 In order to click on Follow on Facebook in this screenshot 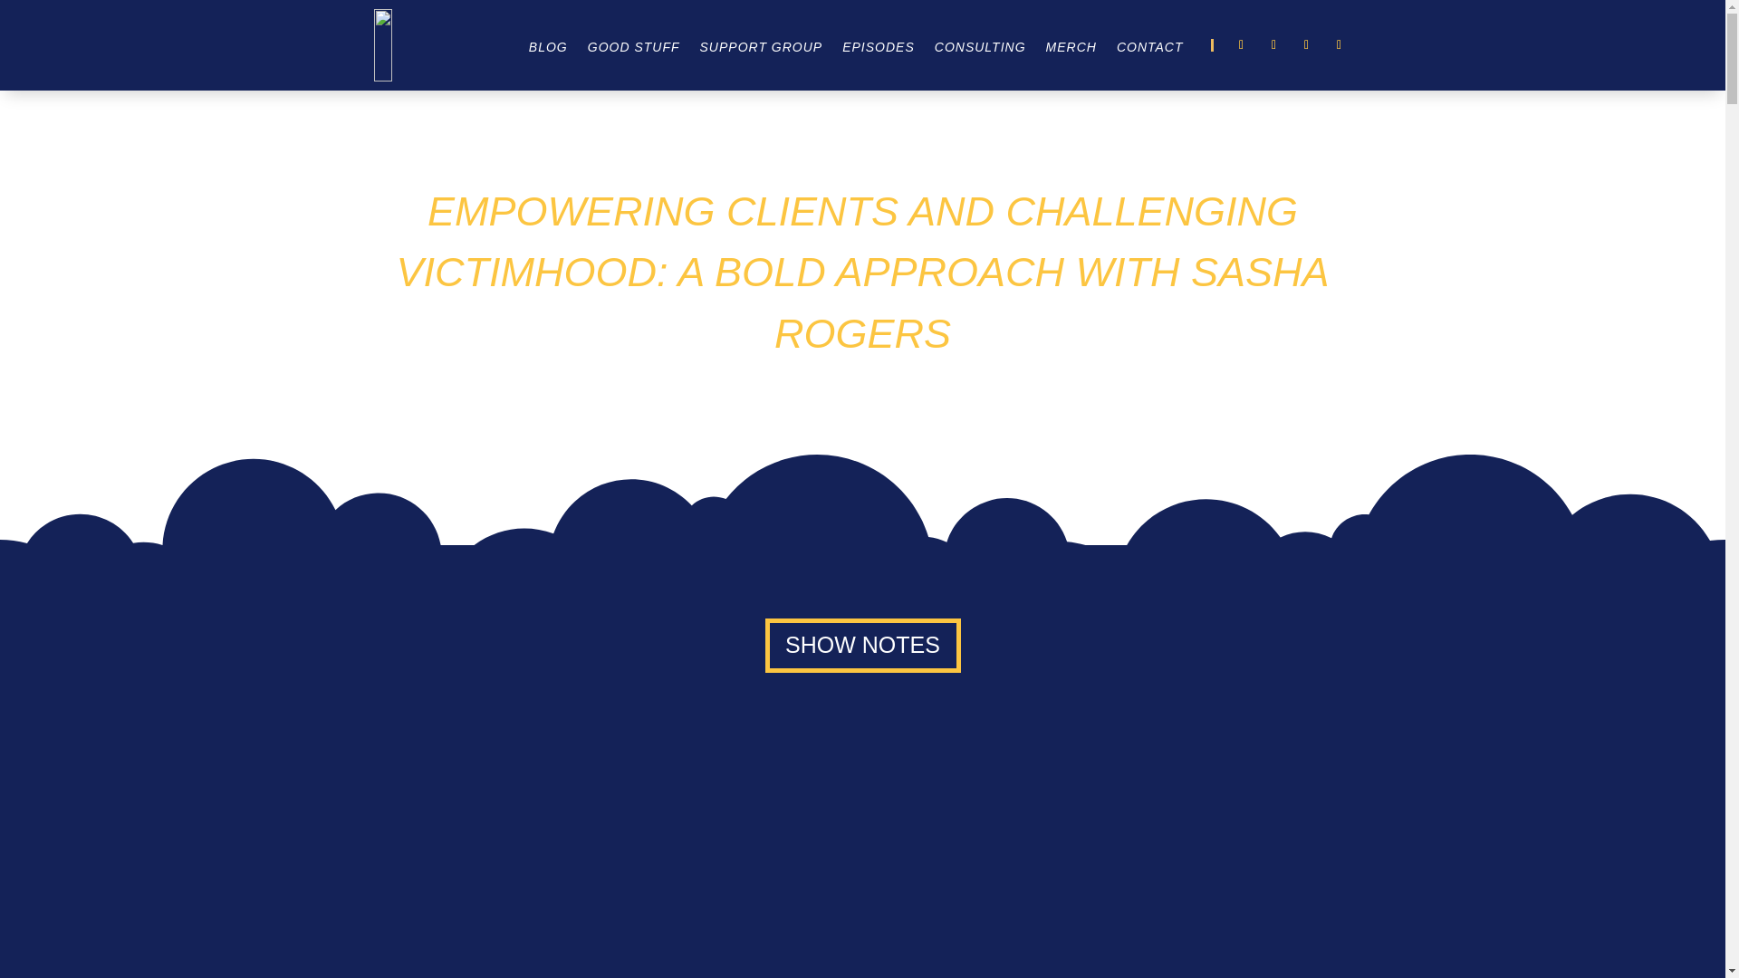, I will do `click(1241, 44)`.